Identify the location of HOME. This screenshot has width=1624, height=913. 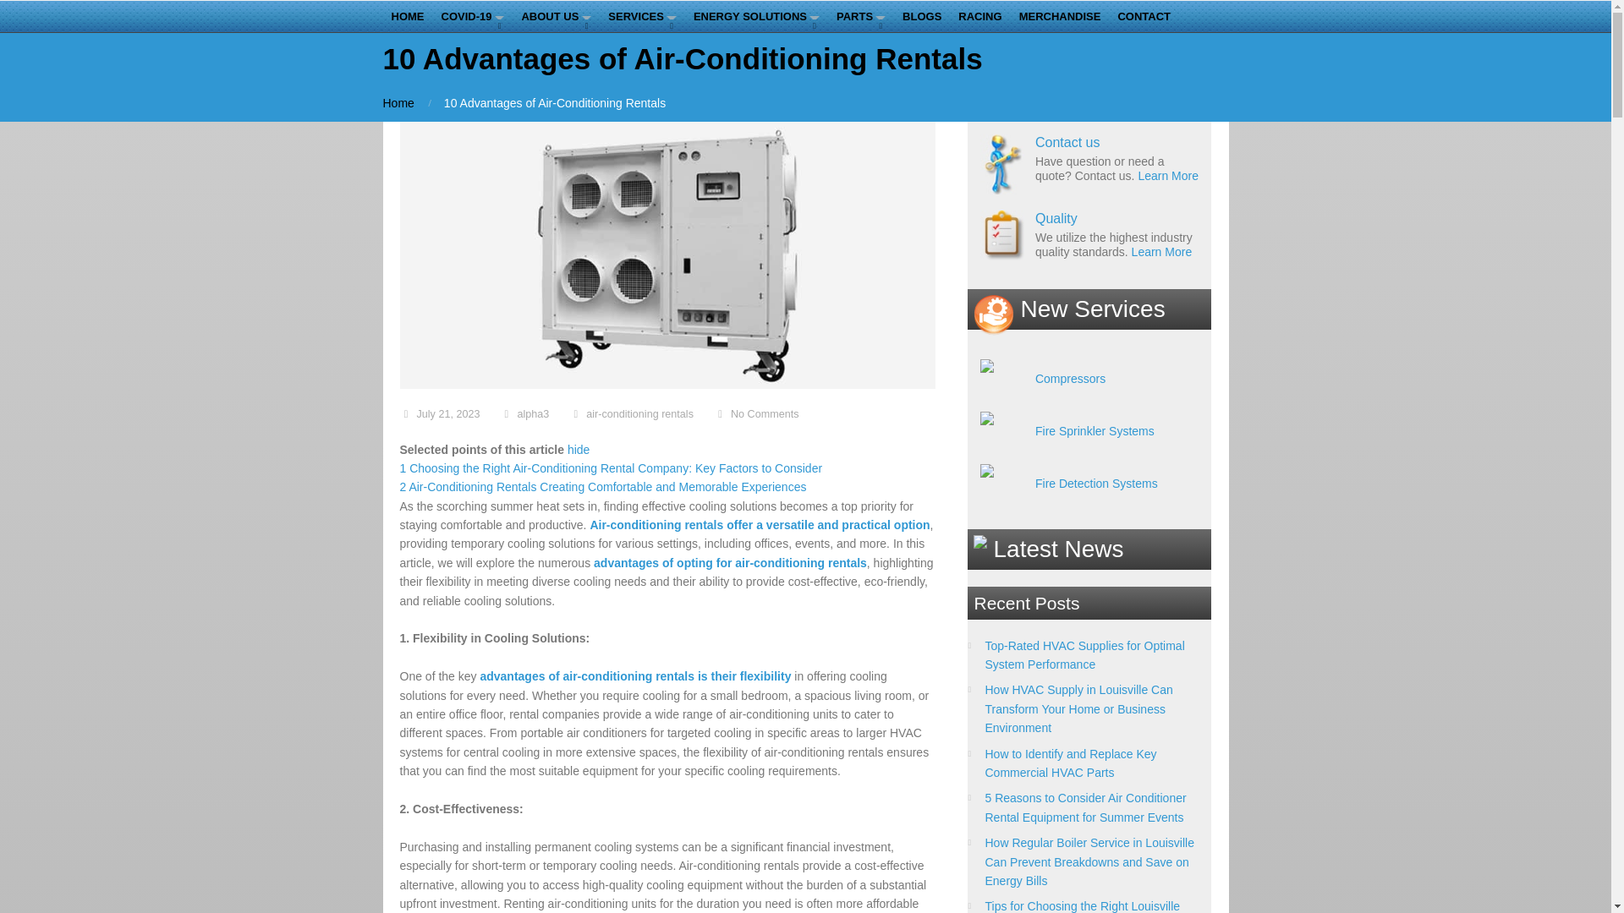
(406, 17).